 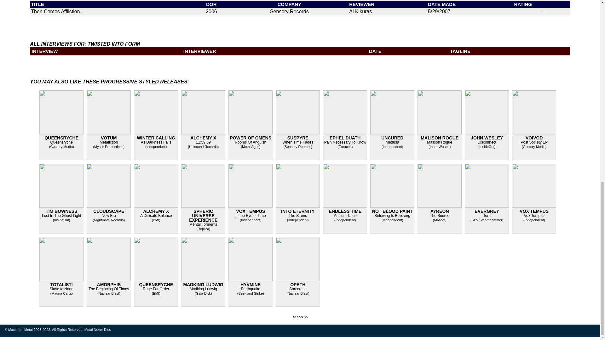 What do you see at coordinates (439, 142) in the screenshot?
I see `Malison Rogue` at bounding box center [439, 142].